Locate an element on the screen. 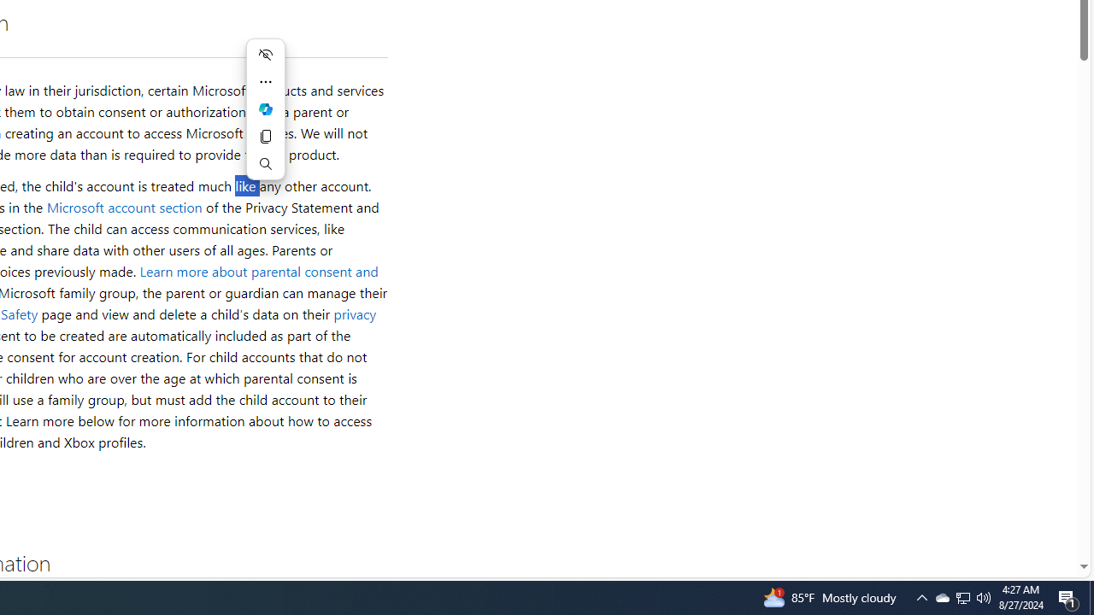 This screenshot has height=615, width=1094. Ask Copilot is located at coordinates (265, 109).